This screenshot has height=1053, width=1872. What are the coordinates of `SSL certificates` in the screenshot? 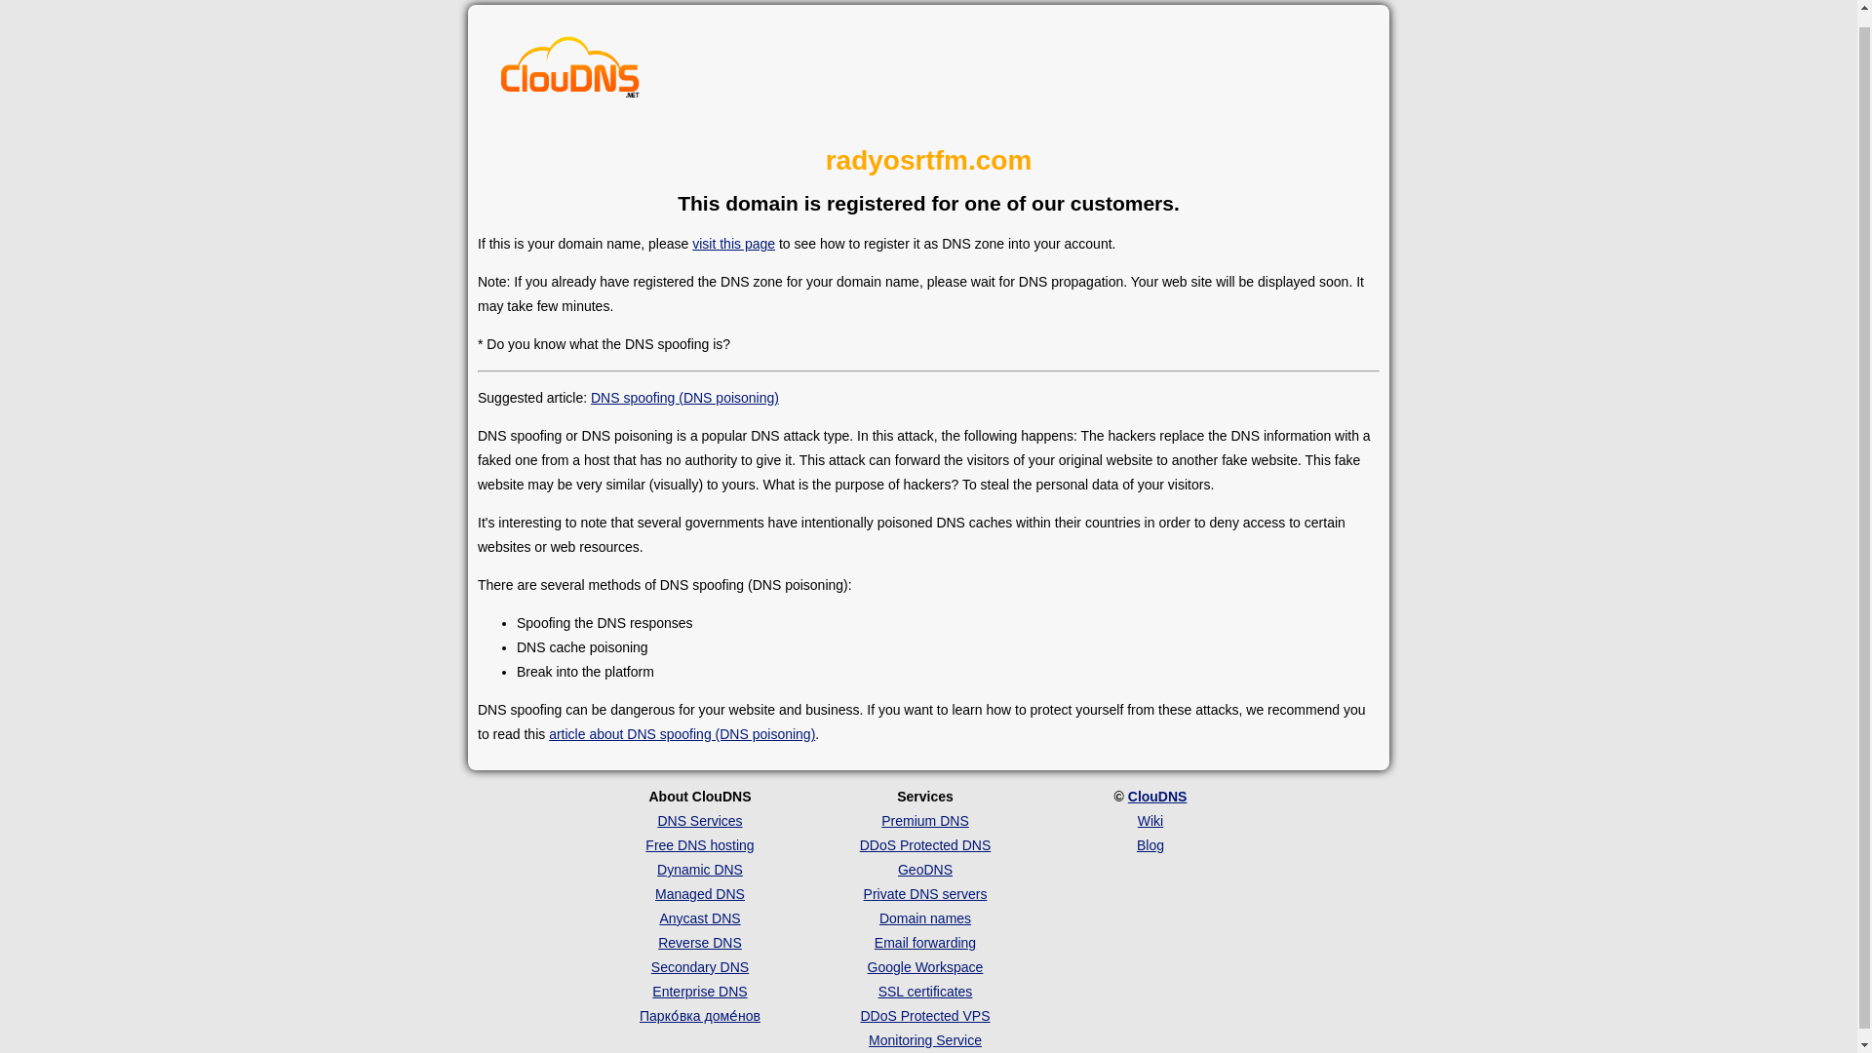 It's located at (925, 991).